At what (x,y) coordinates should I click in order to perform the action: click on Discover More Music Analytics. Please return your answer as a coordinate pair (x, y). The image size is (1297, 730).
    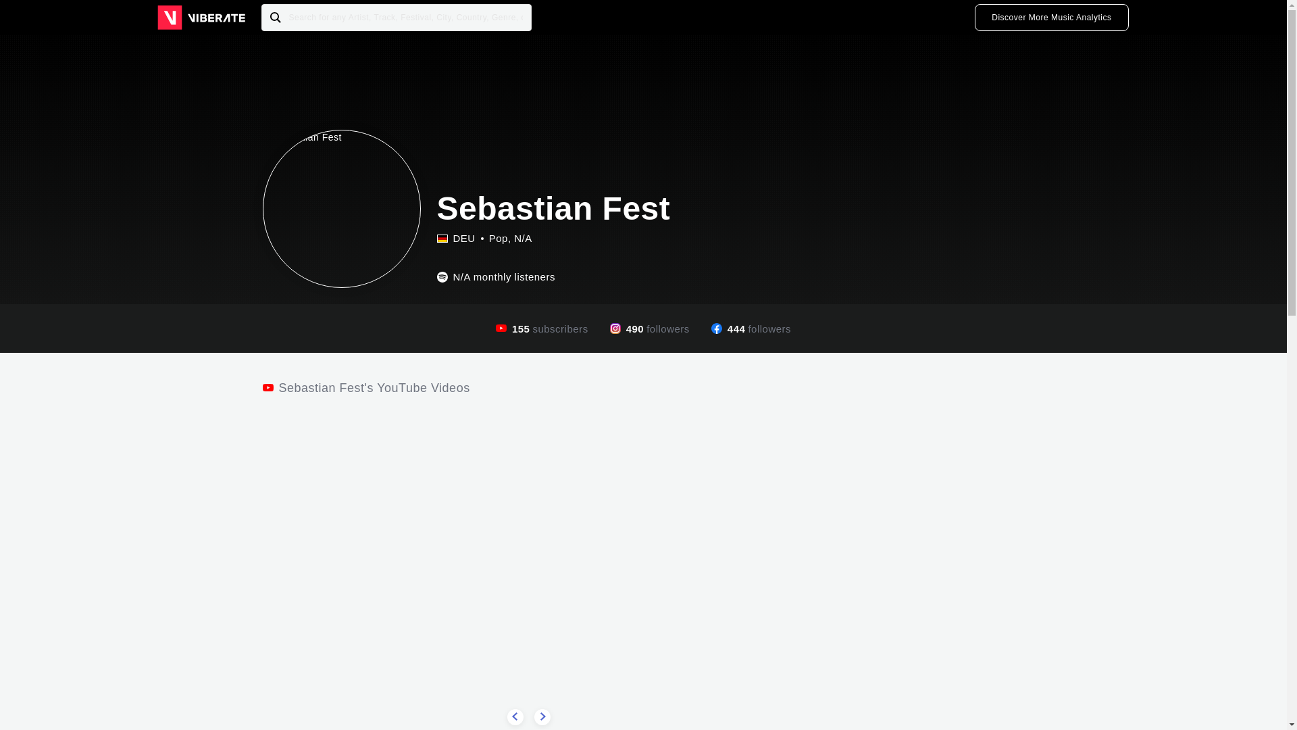
    Looking at the image, I should click on (1051, 18).